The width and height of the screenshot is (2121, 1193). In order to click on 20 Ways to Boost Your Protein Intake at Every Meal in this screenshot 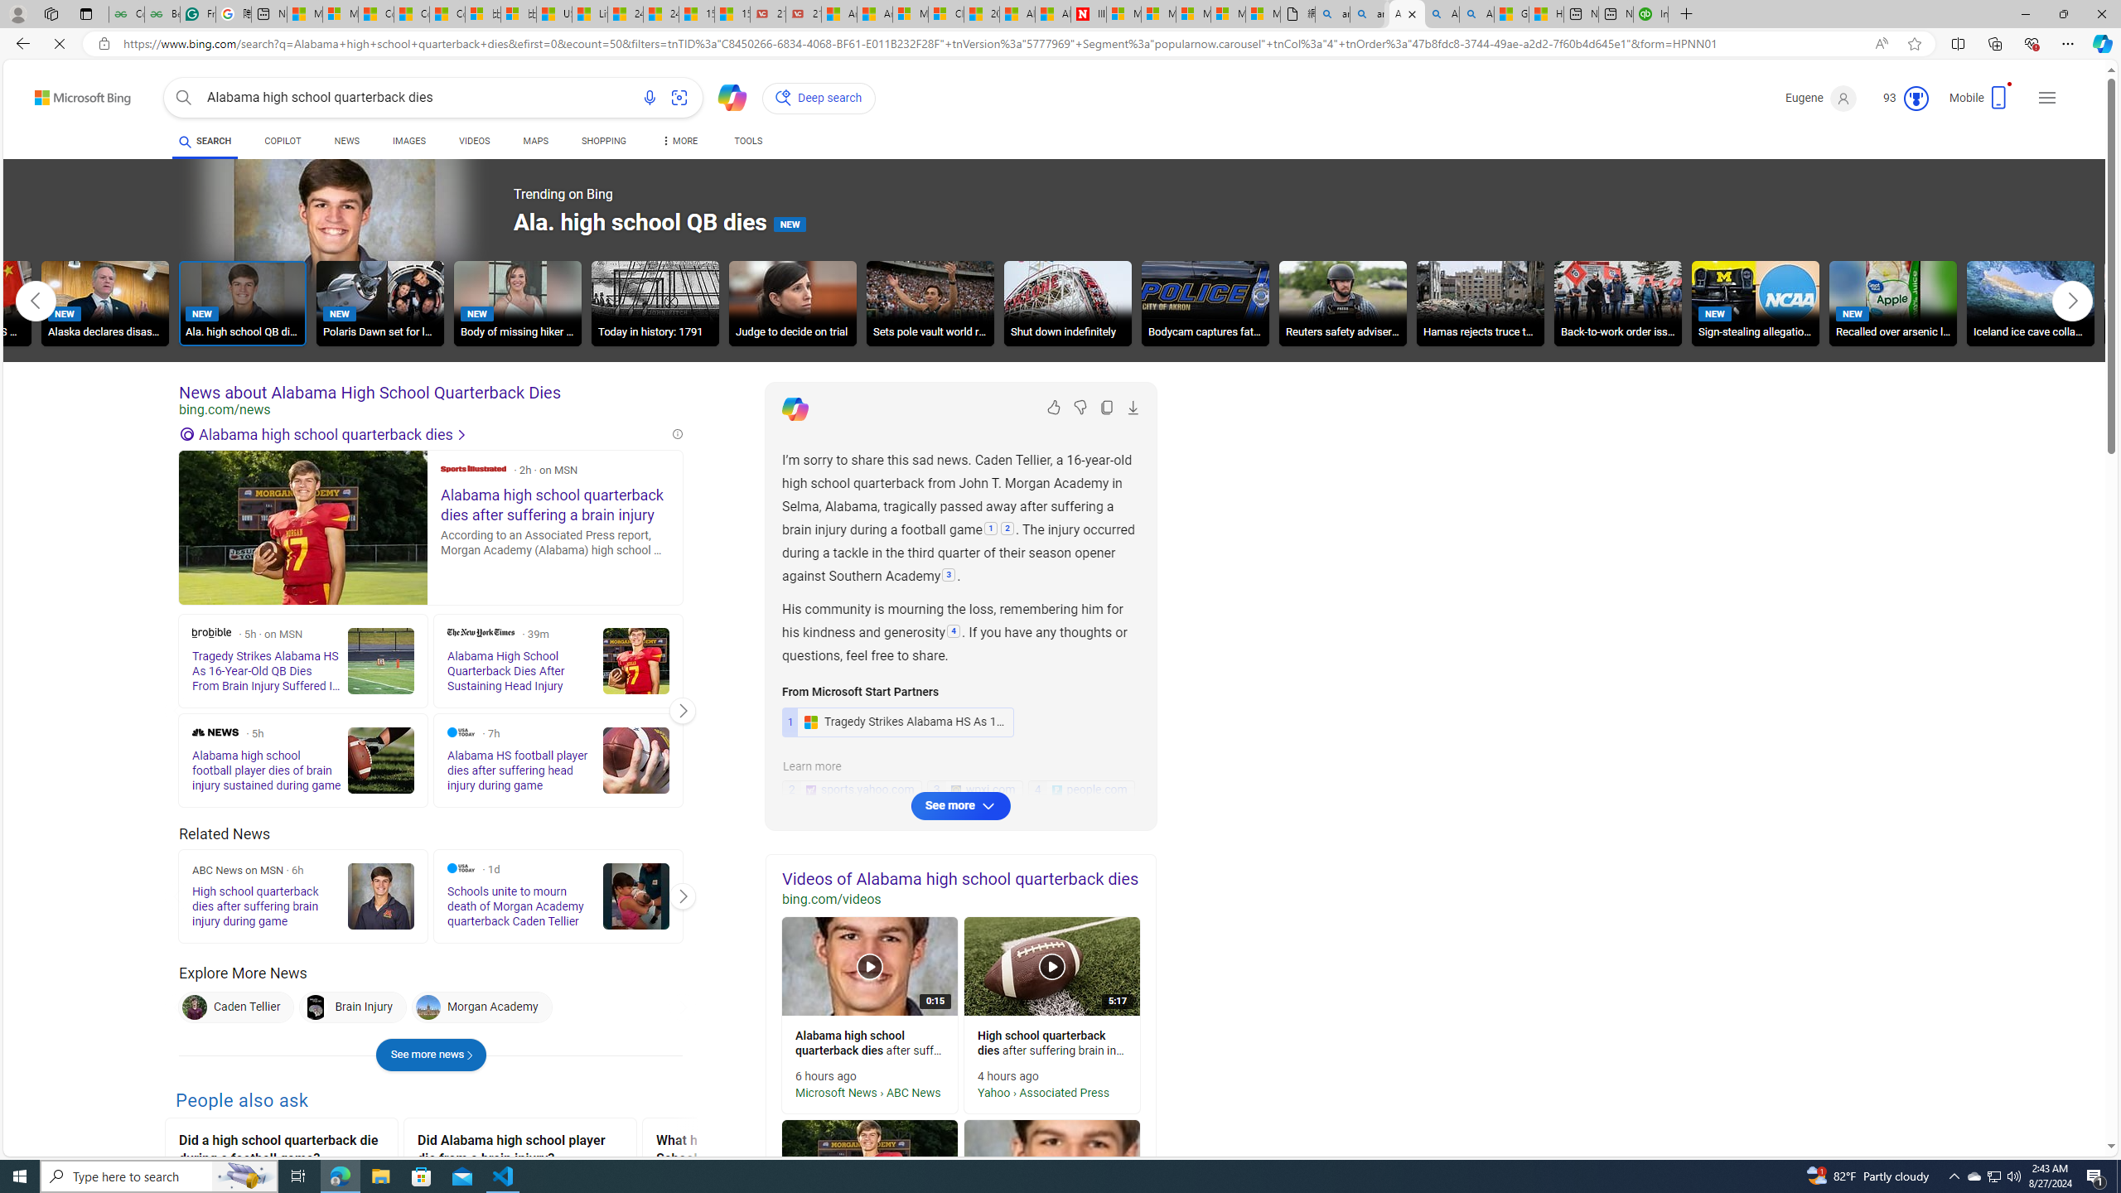, I will do `click(982, 14)`.